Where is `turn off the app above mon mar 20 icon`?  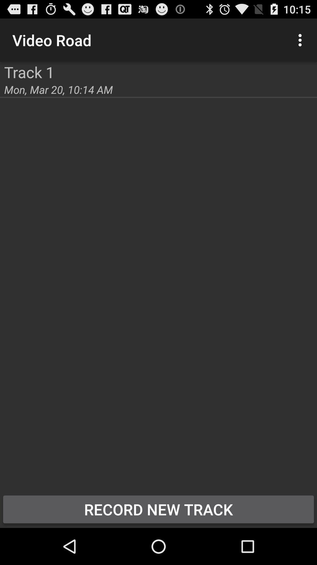
turn off the app above mon mar 20 icon is located at coordinates (29, 72).